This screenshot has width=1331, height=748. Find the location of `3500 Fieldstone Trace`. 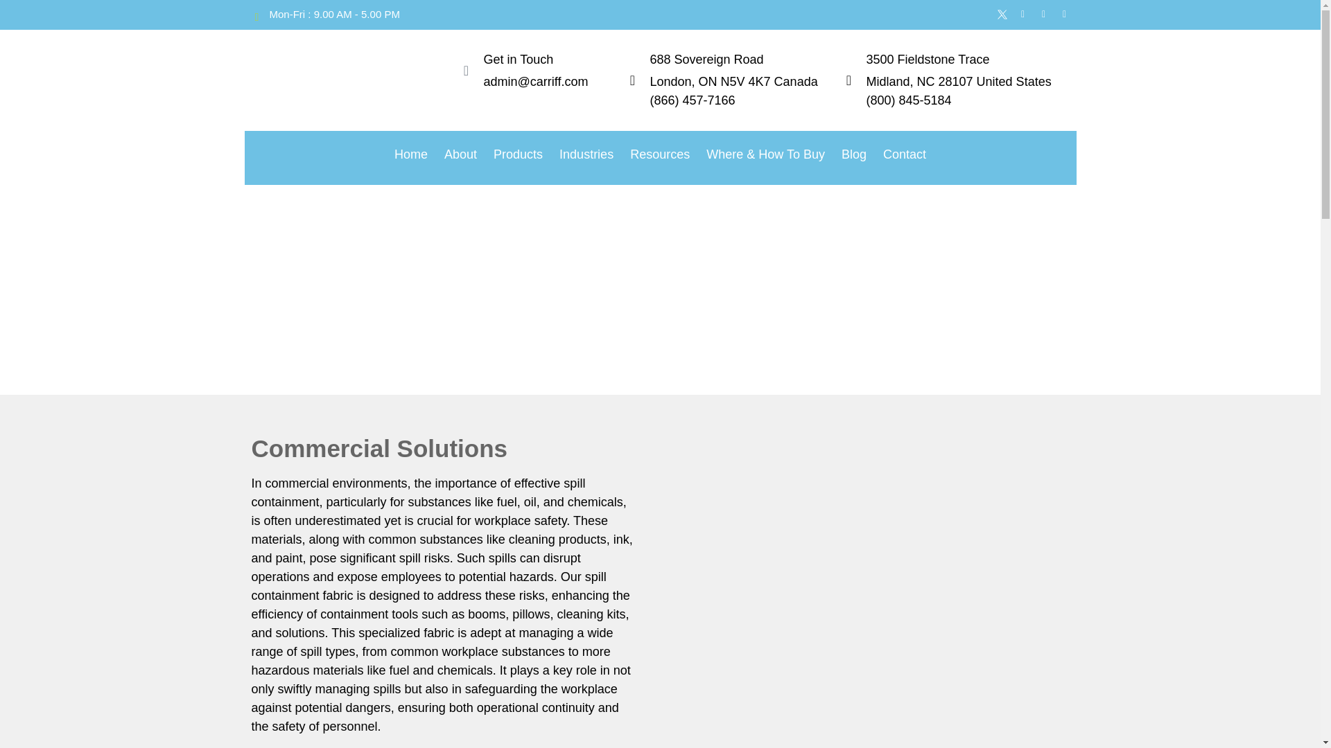

3500 Fieldstone Trace is located at coordinates (928, 60).